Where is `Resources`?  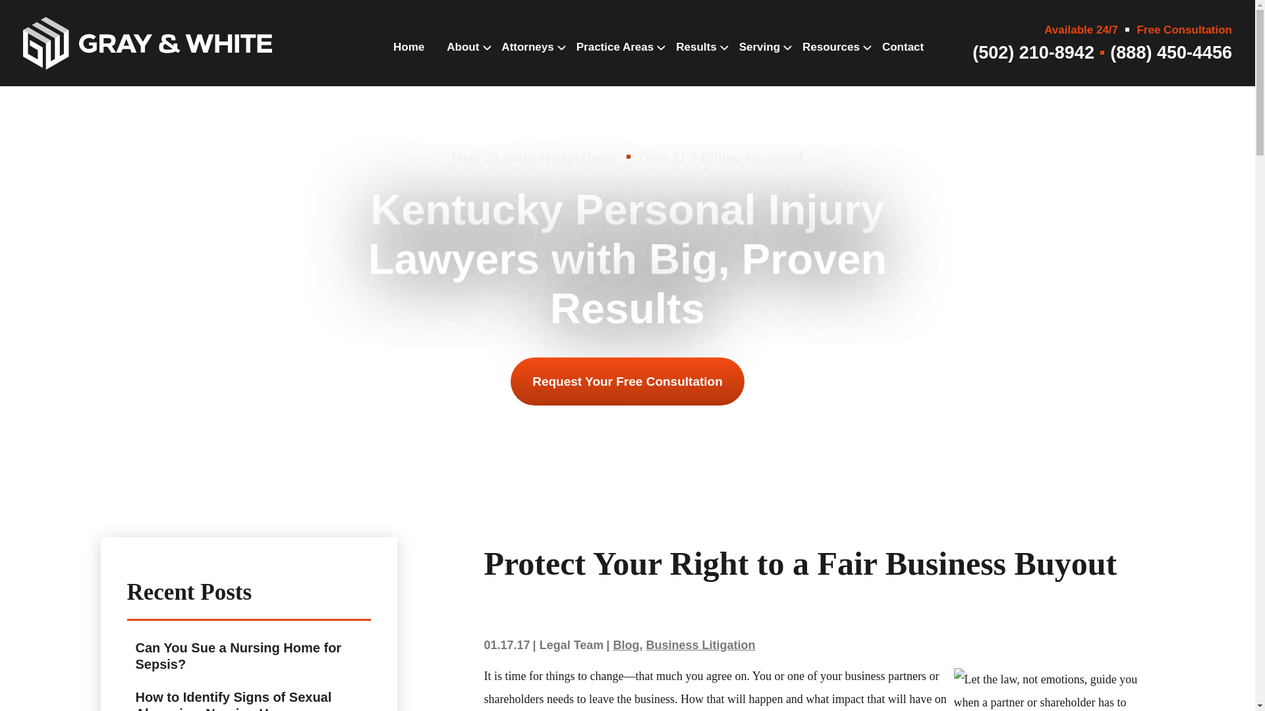 Resources is located at coordinates (831, 60).